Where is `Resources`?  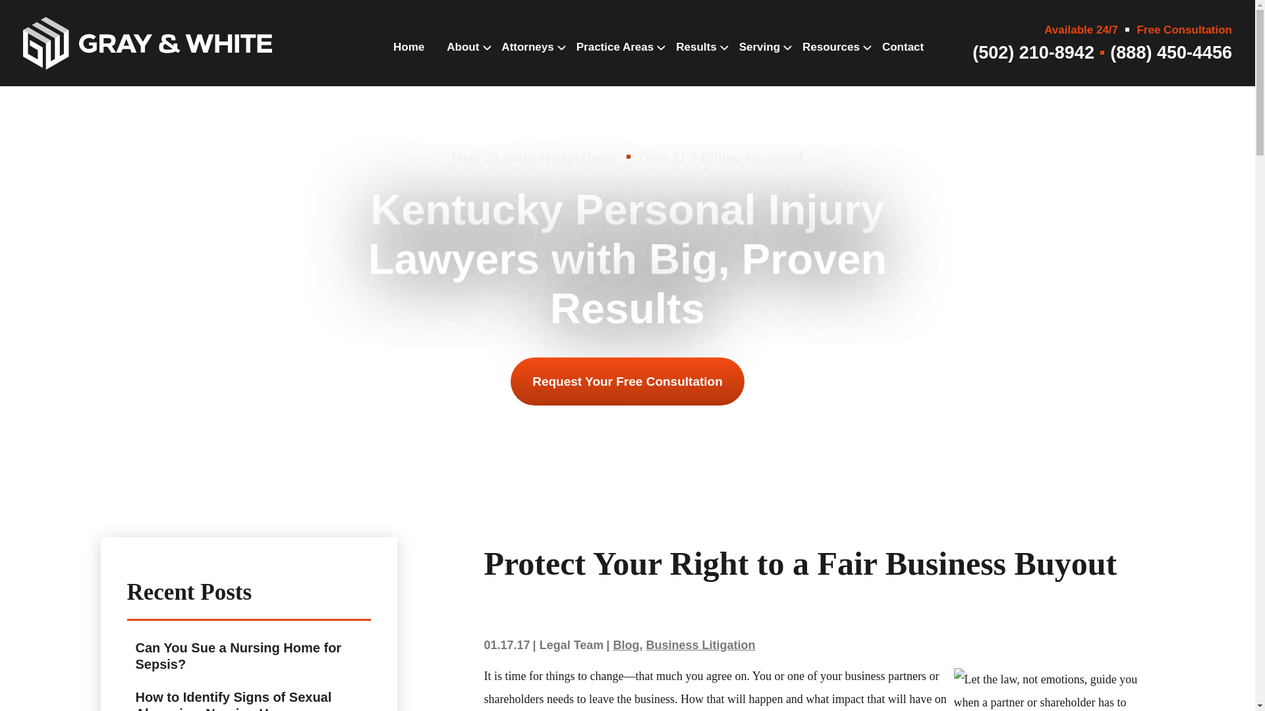 Resources is located at coordinates (831, 60).